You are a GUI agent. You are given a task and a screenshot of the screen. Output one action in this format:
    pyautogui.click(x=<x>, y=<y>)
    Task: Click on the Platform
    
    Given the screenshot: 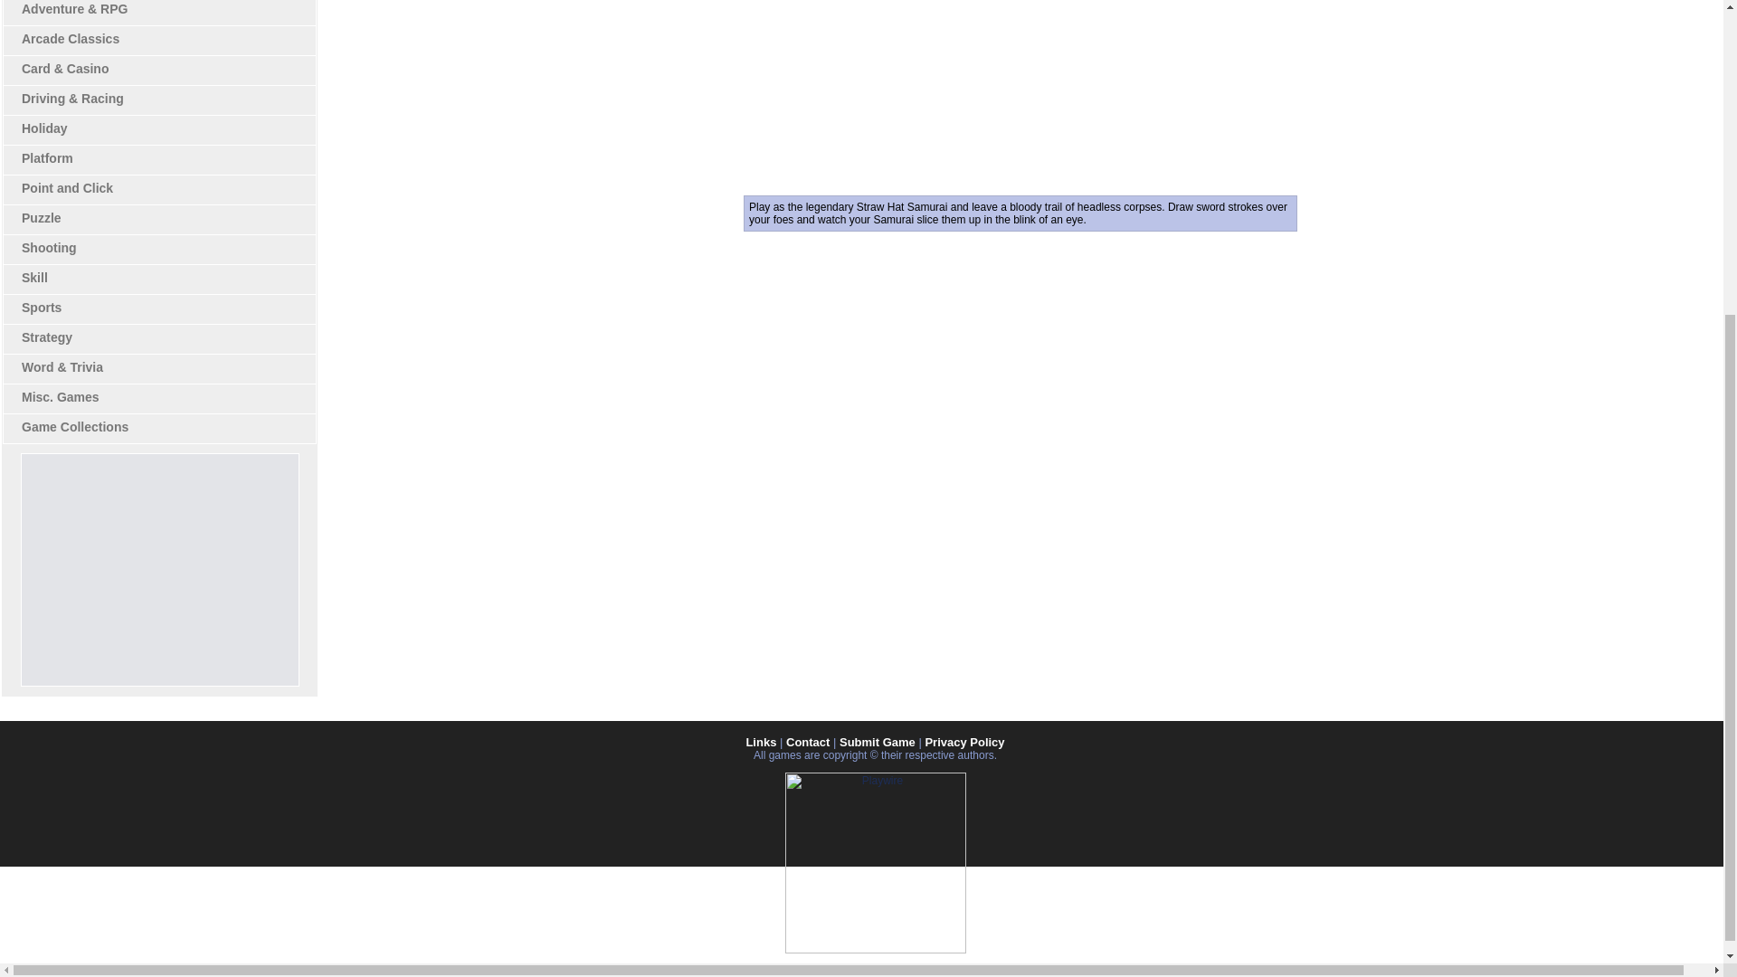 What is the action you would take?
    pyautogui.click(x=47, y=157)
    